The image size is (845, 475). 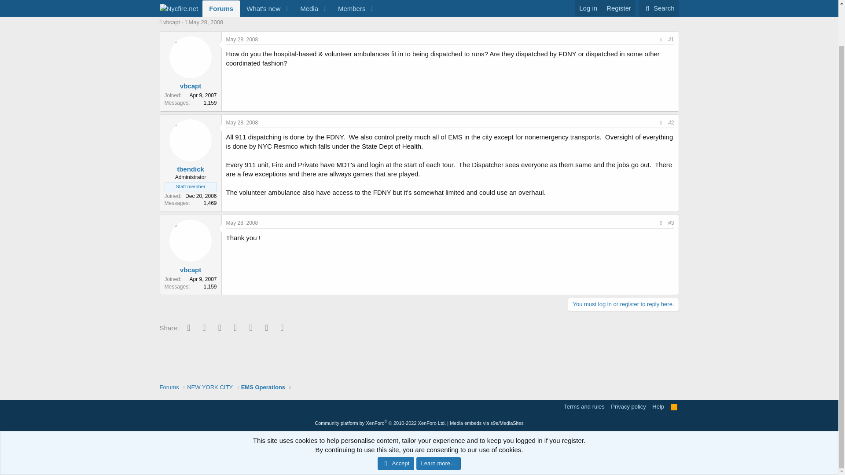 What do you see at coordinates (171, 22) in the screenshot?
I see `vbcapt` at bounding box center [171, 22].